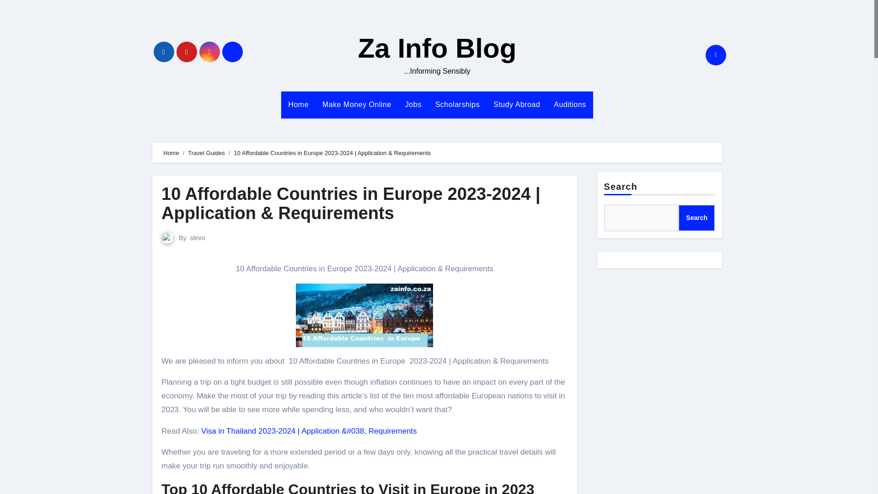 The width and height of the screenshot is (878, 494). I want to click on Scholarships, so click(457, 104).